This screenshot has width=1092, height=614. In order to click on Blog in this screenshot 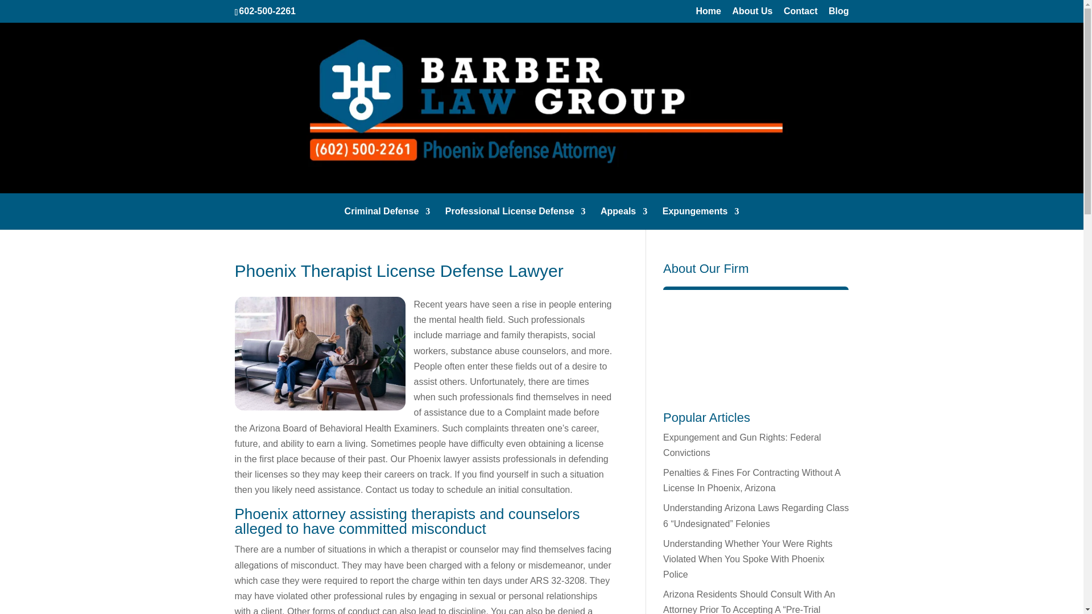, I will do `click(839, 14)`.